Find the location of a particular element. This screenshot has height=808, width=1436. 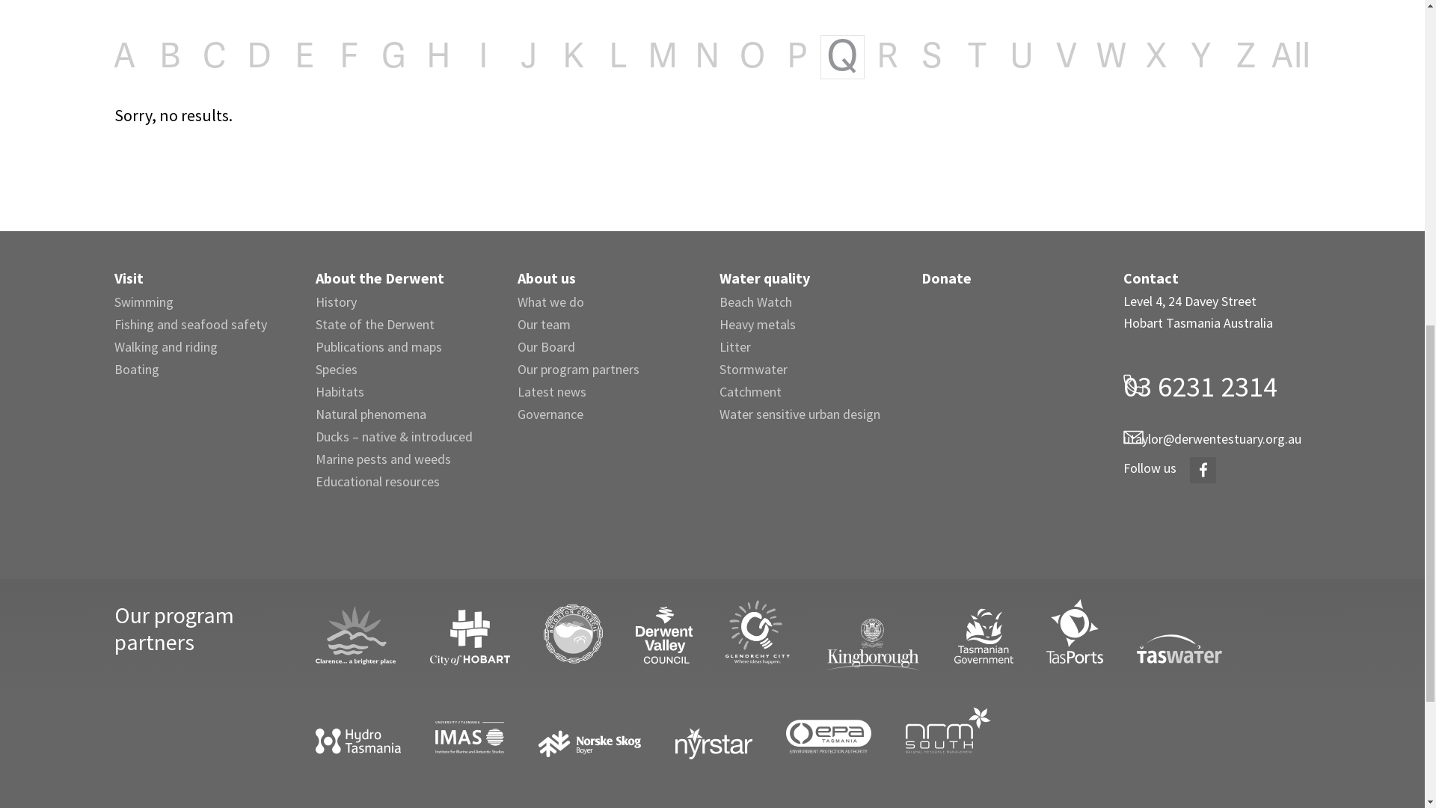

U is located at coordinates (1022, 733).